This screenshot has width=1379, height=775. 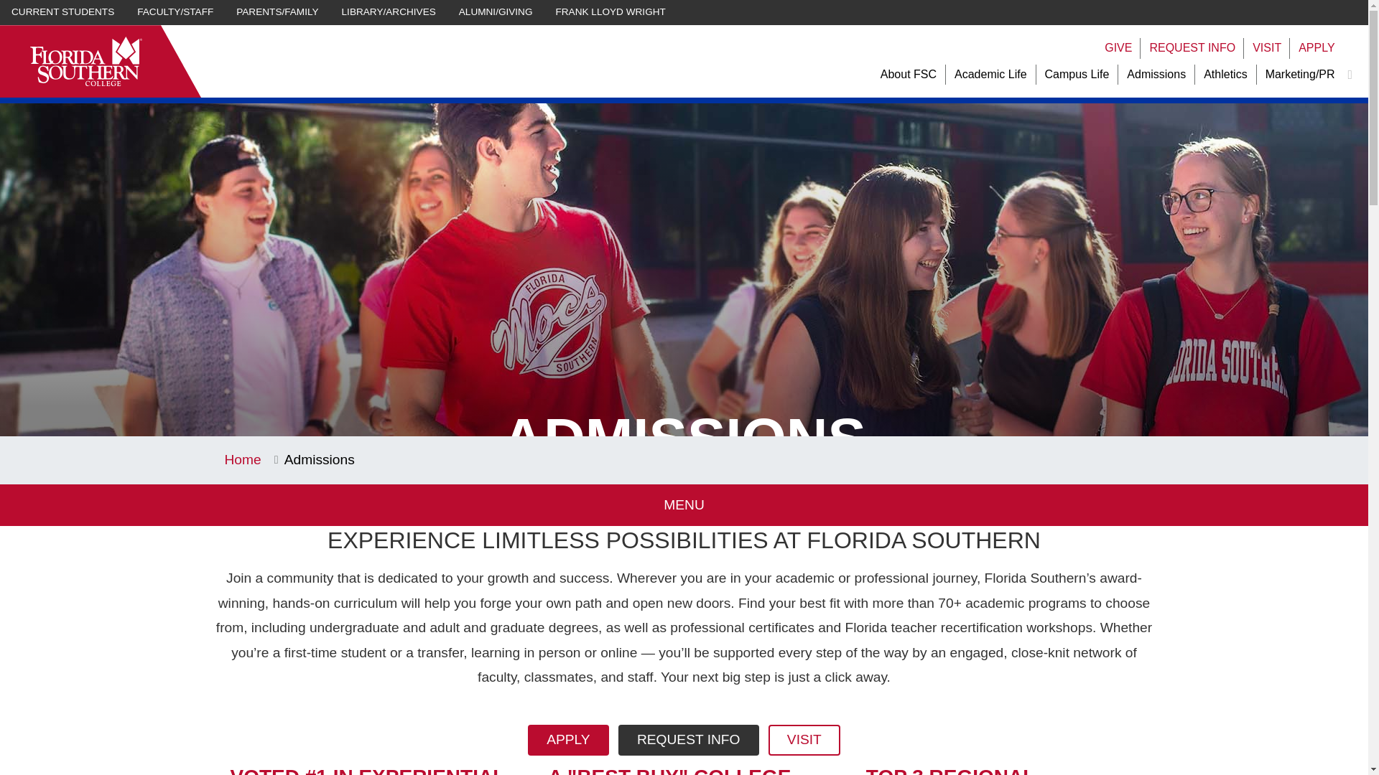 I want to click on FRANK LLOYD WRIGHT, so click(x=610, y=12).